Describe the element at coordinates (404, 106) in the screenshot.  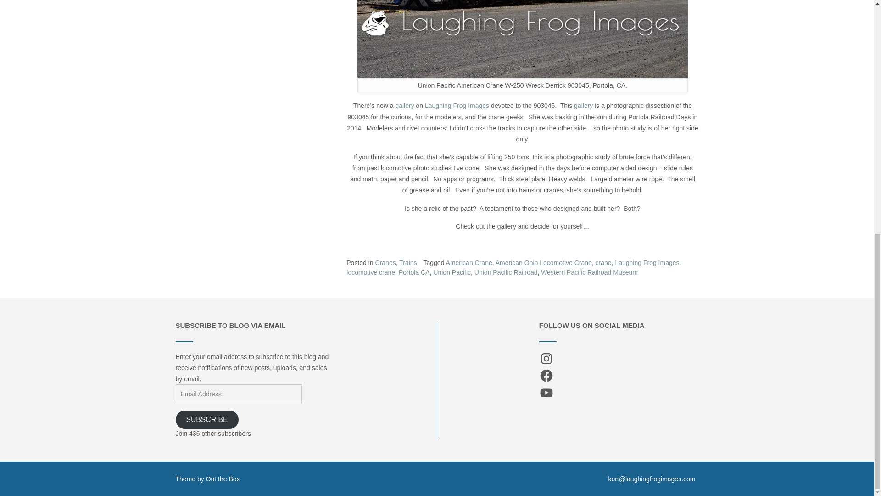
I see `gallery` at that location.